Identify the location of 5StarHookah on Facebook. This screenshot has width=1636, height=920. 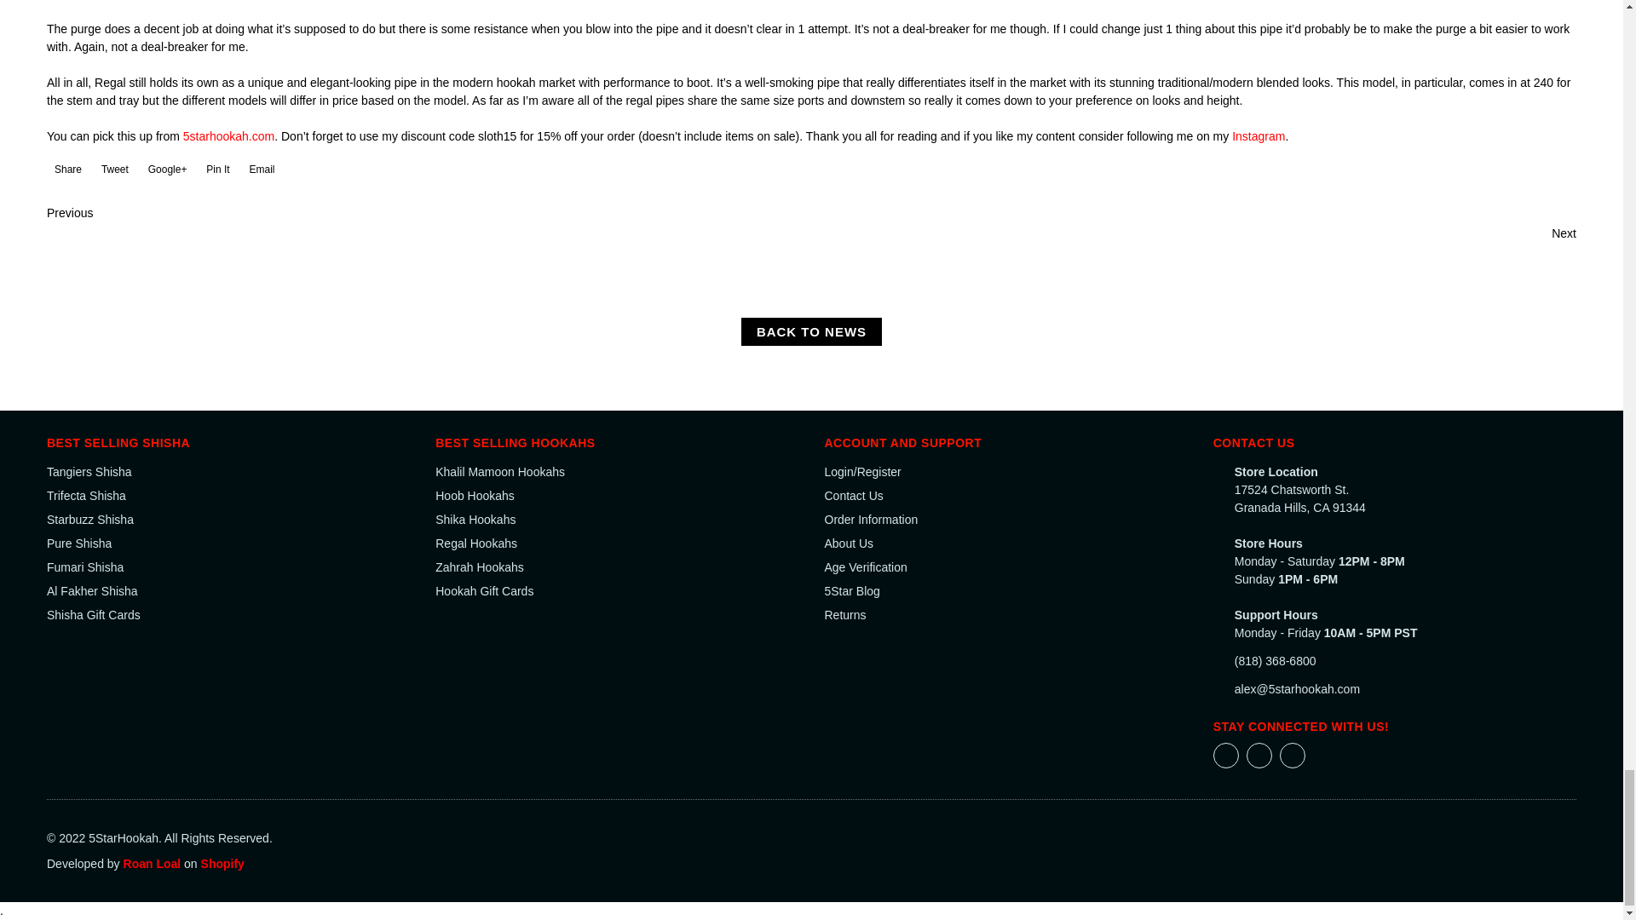
(1225, 754).